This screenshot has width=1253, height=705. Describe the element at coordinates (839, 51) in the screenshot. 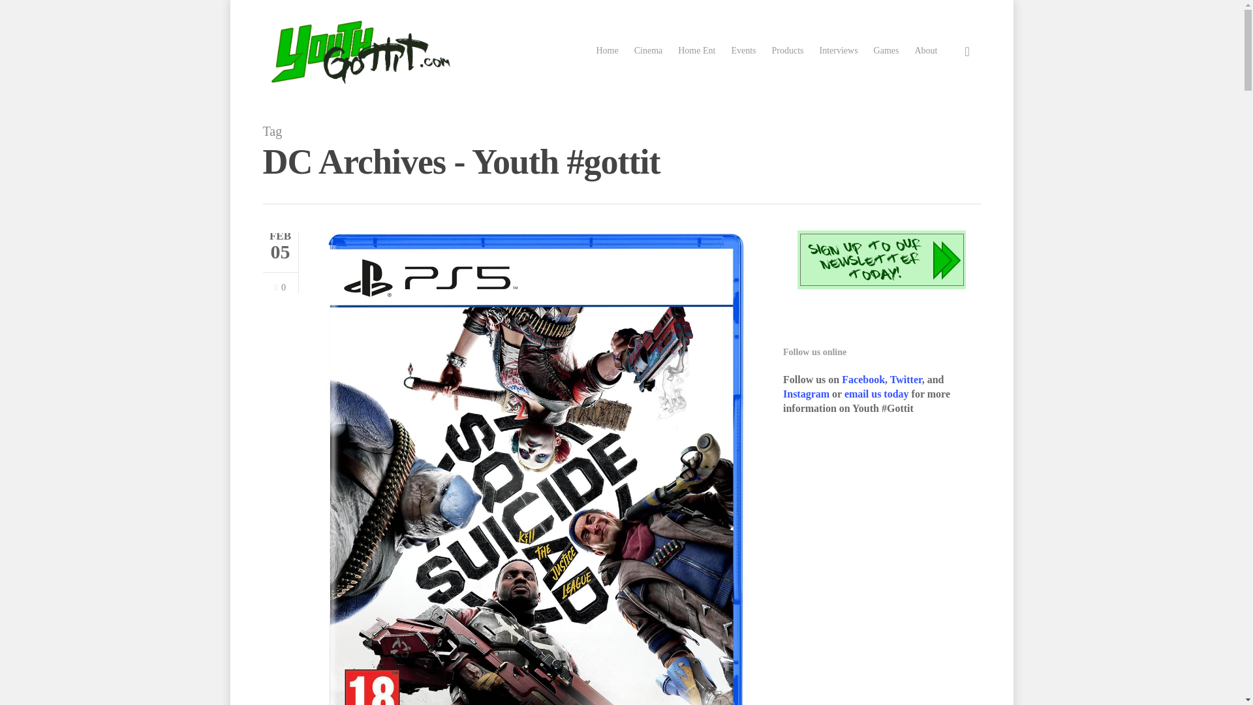

I see `Interviews` at that location.